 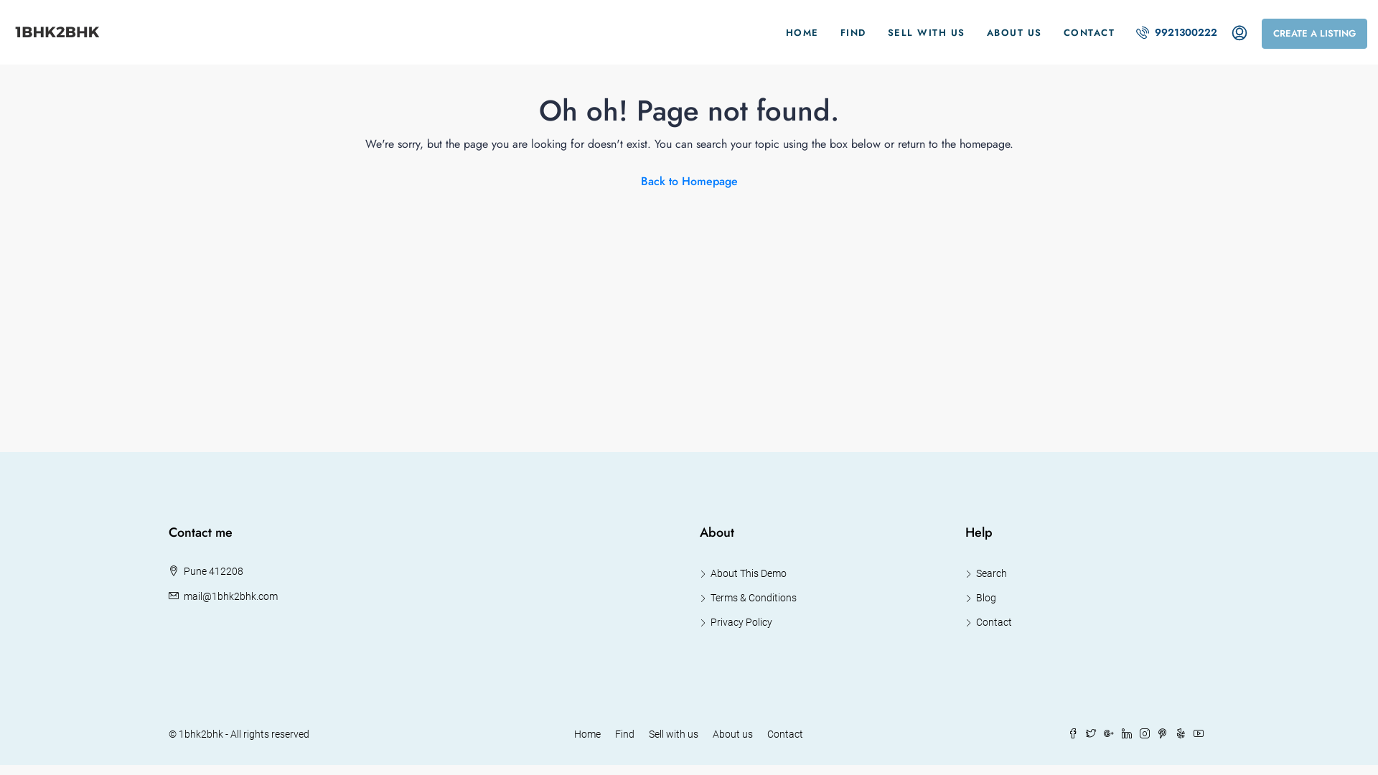 What do you see at coordinates (853, 32) in the screenshot?
I see `FIND` at bounding box center [853, 32].